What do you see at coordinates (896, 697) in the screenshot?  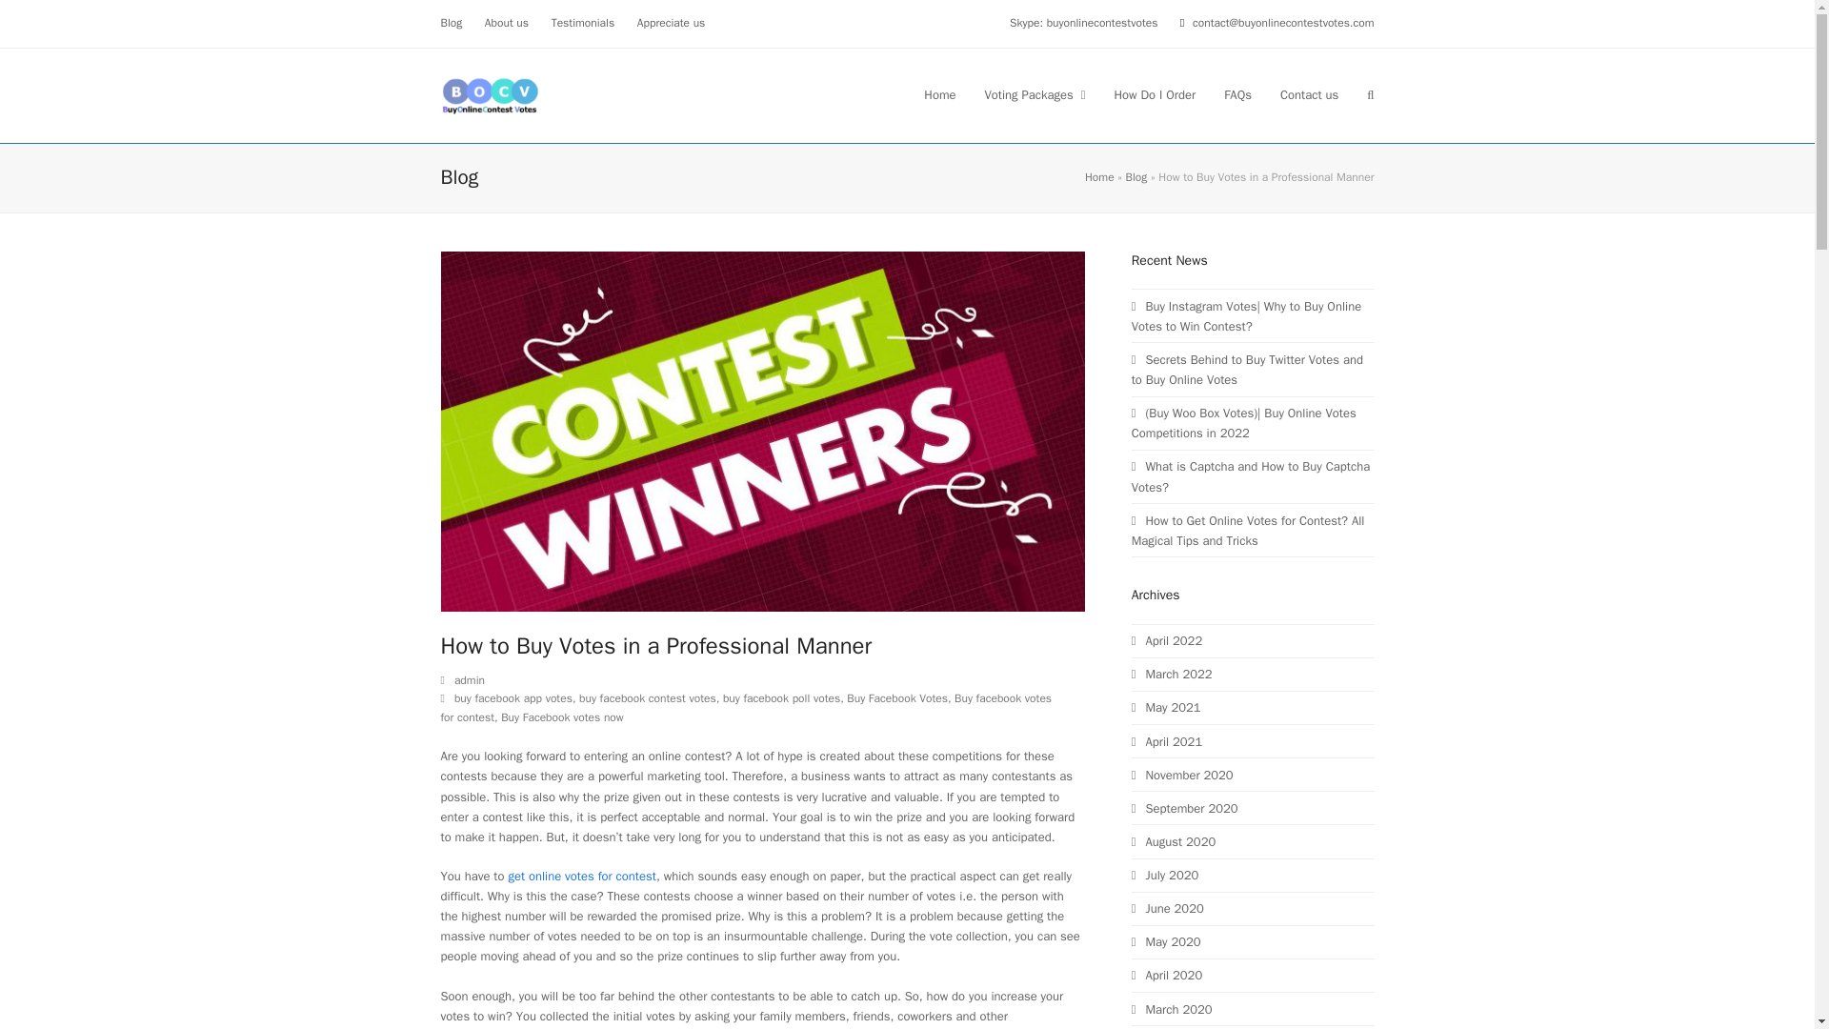 I see `Buy Facebook Votes` at bounding box center [896, 697].